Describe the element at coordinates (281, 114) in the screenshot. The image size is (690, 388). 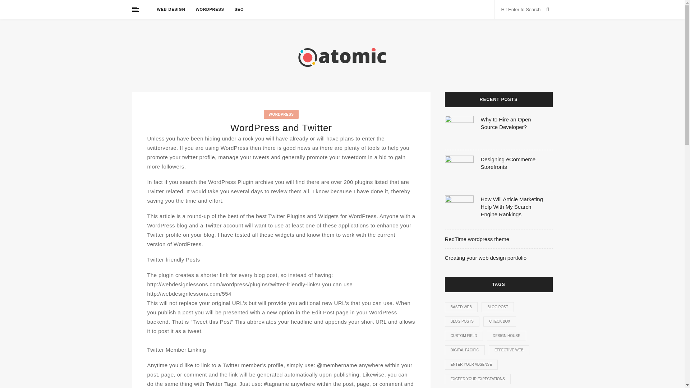
I see `WORDPRESS` at that location.